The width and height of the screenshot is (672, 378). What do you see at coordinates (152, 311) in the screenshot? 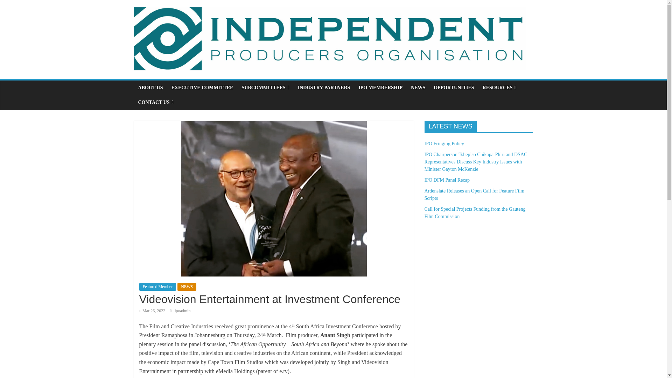
I see `9:16 am` at bounding box center [152, 311].